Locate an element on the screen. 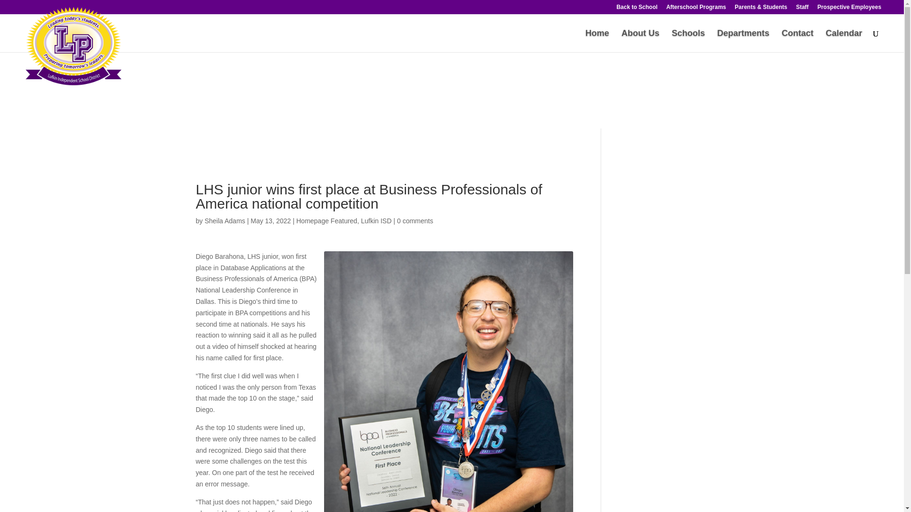  Calendar is located at coordinates (844, 41).